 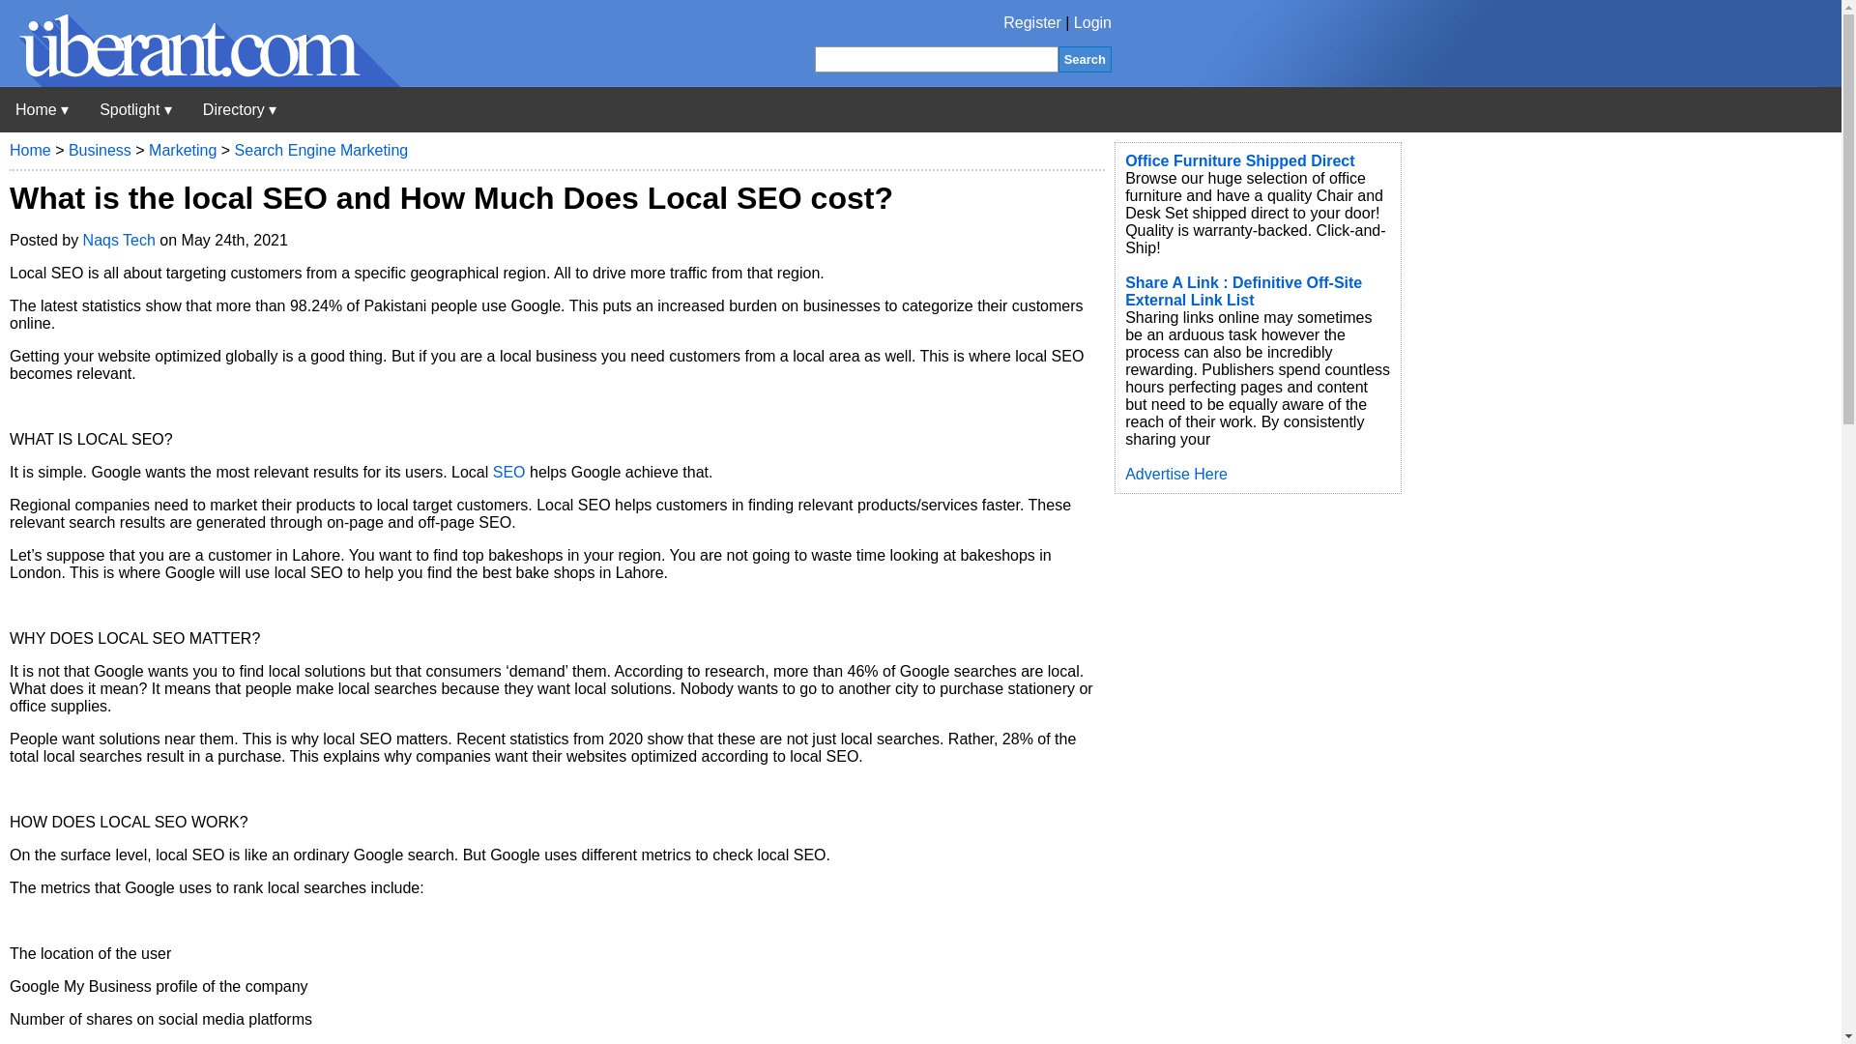 What do you see at coordinates (1092, 23) in the screenshot?
I see `Login` at bounding box center [1092, 23].